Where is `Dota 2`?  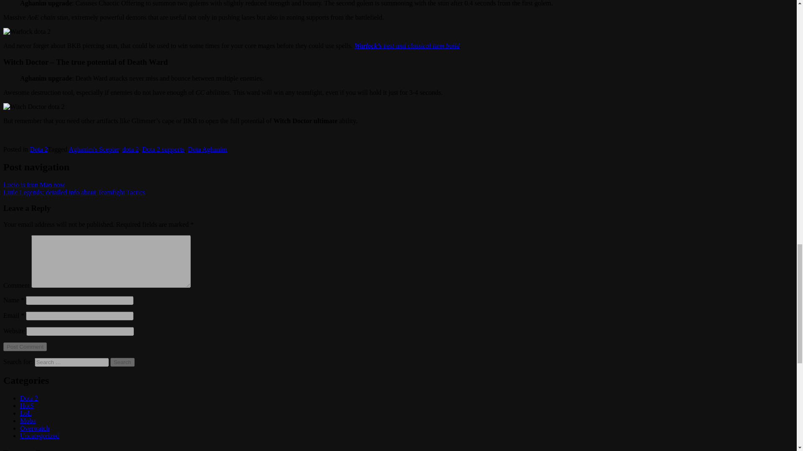 Dota 2 is located at coordinates (29, 398).